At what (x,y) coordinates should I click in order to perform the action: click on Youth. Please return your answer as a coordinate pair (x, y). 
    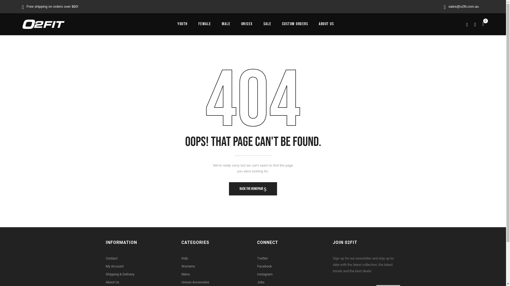
    Looking at the image, I should click on (183, 24).